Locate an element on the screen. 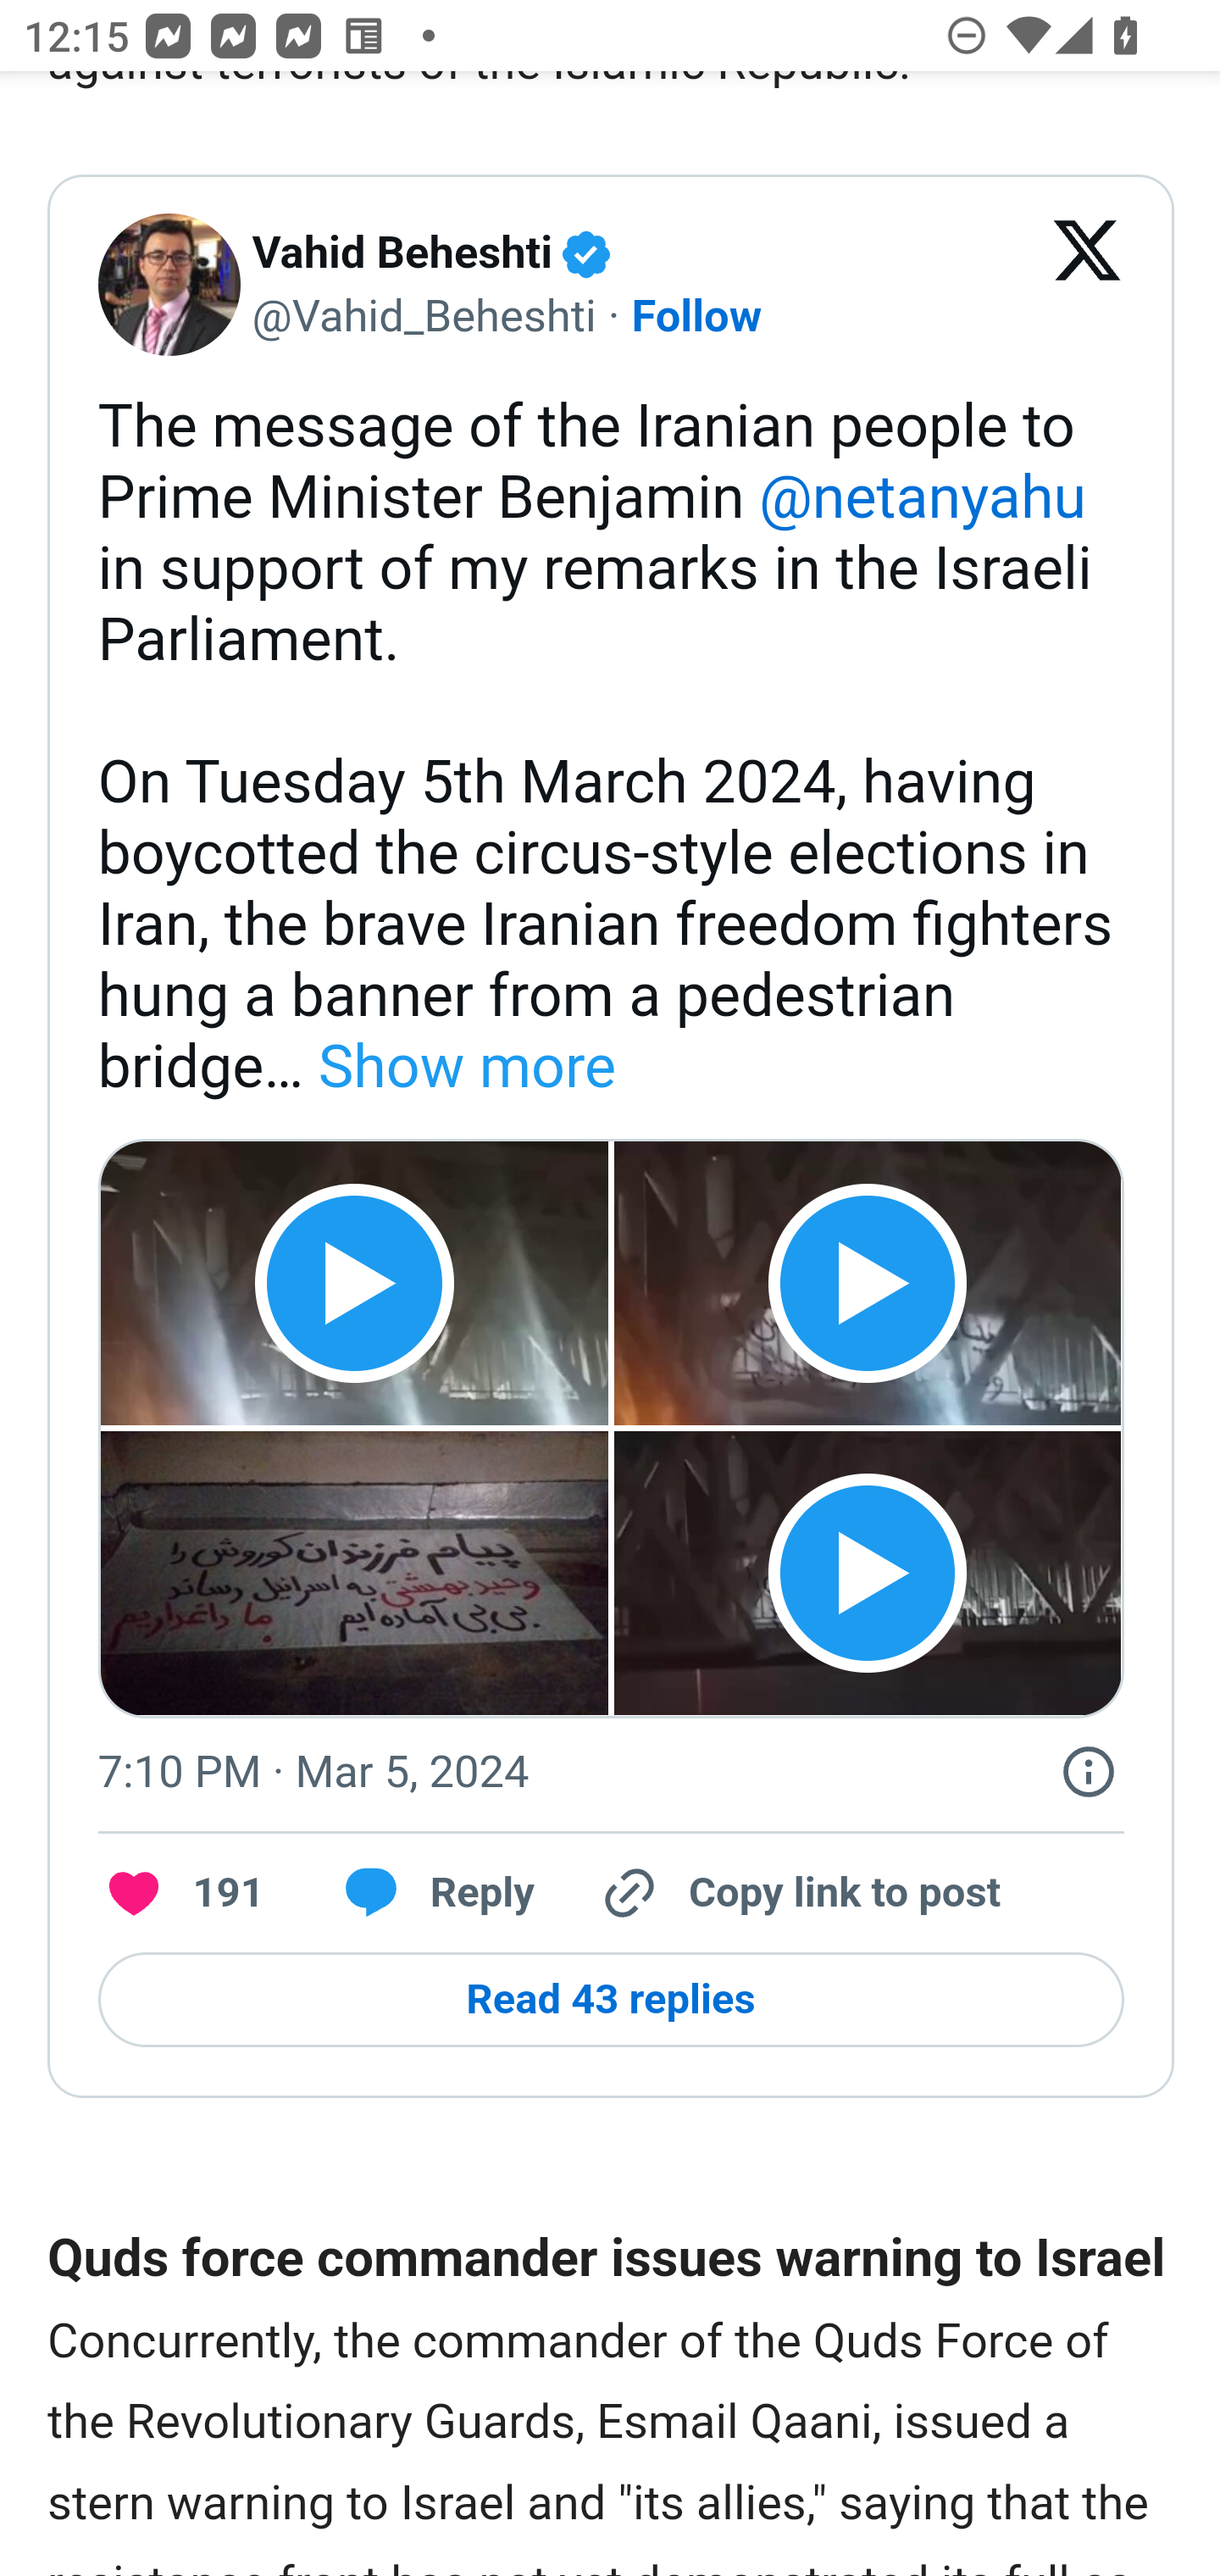  View on X is located at coordinates (1088, 286).